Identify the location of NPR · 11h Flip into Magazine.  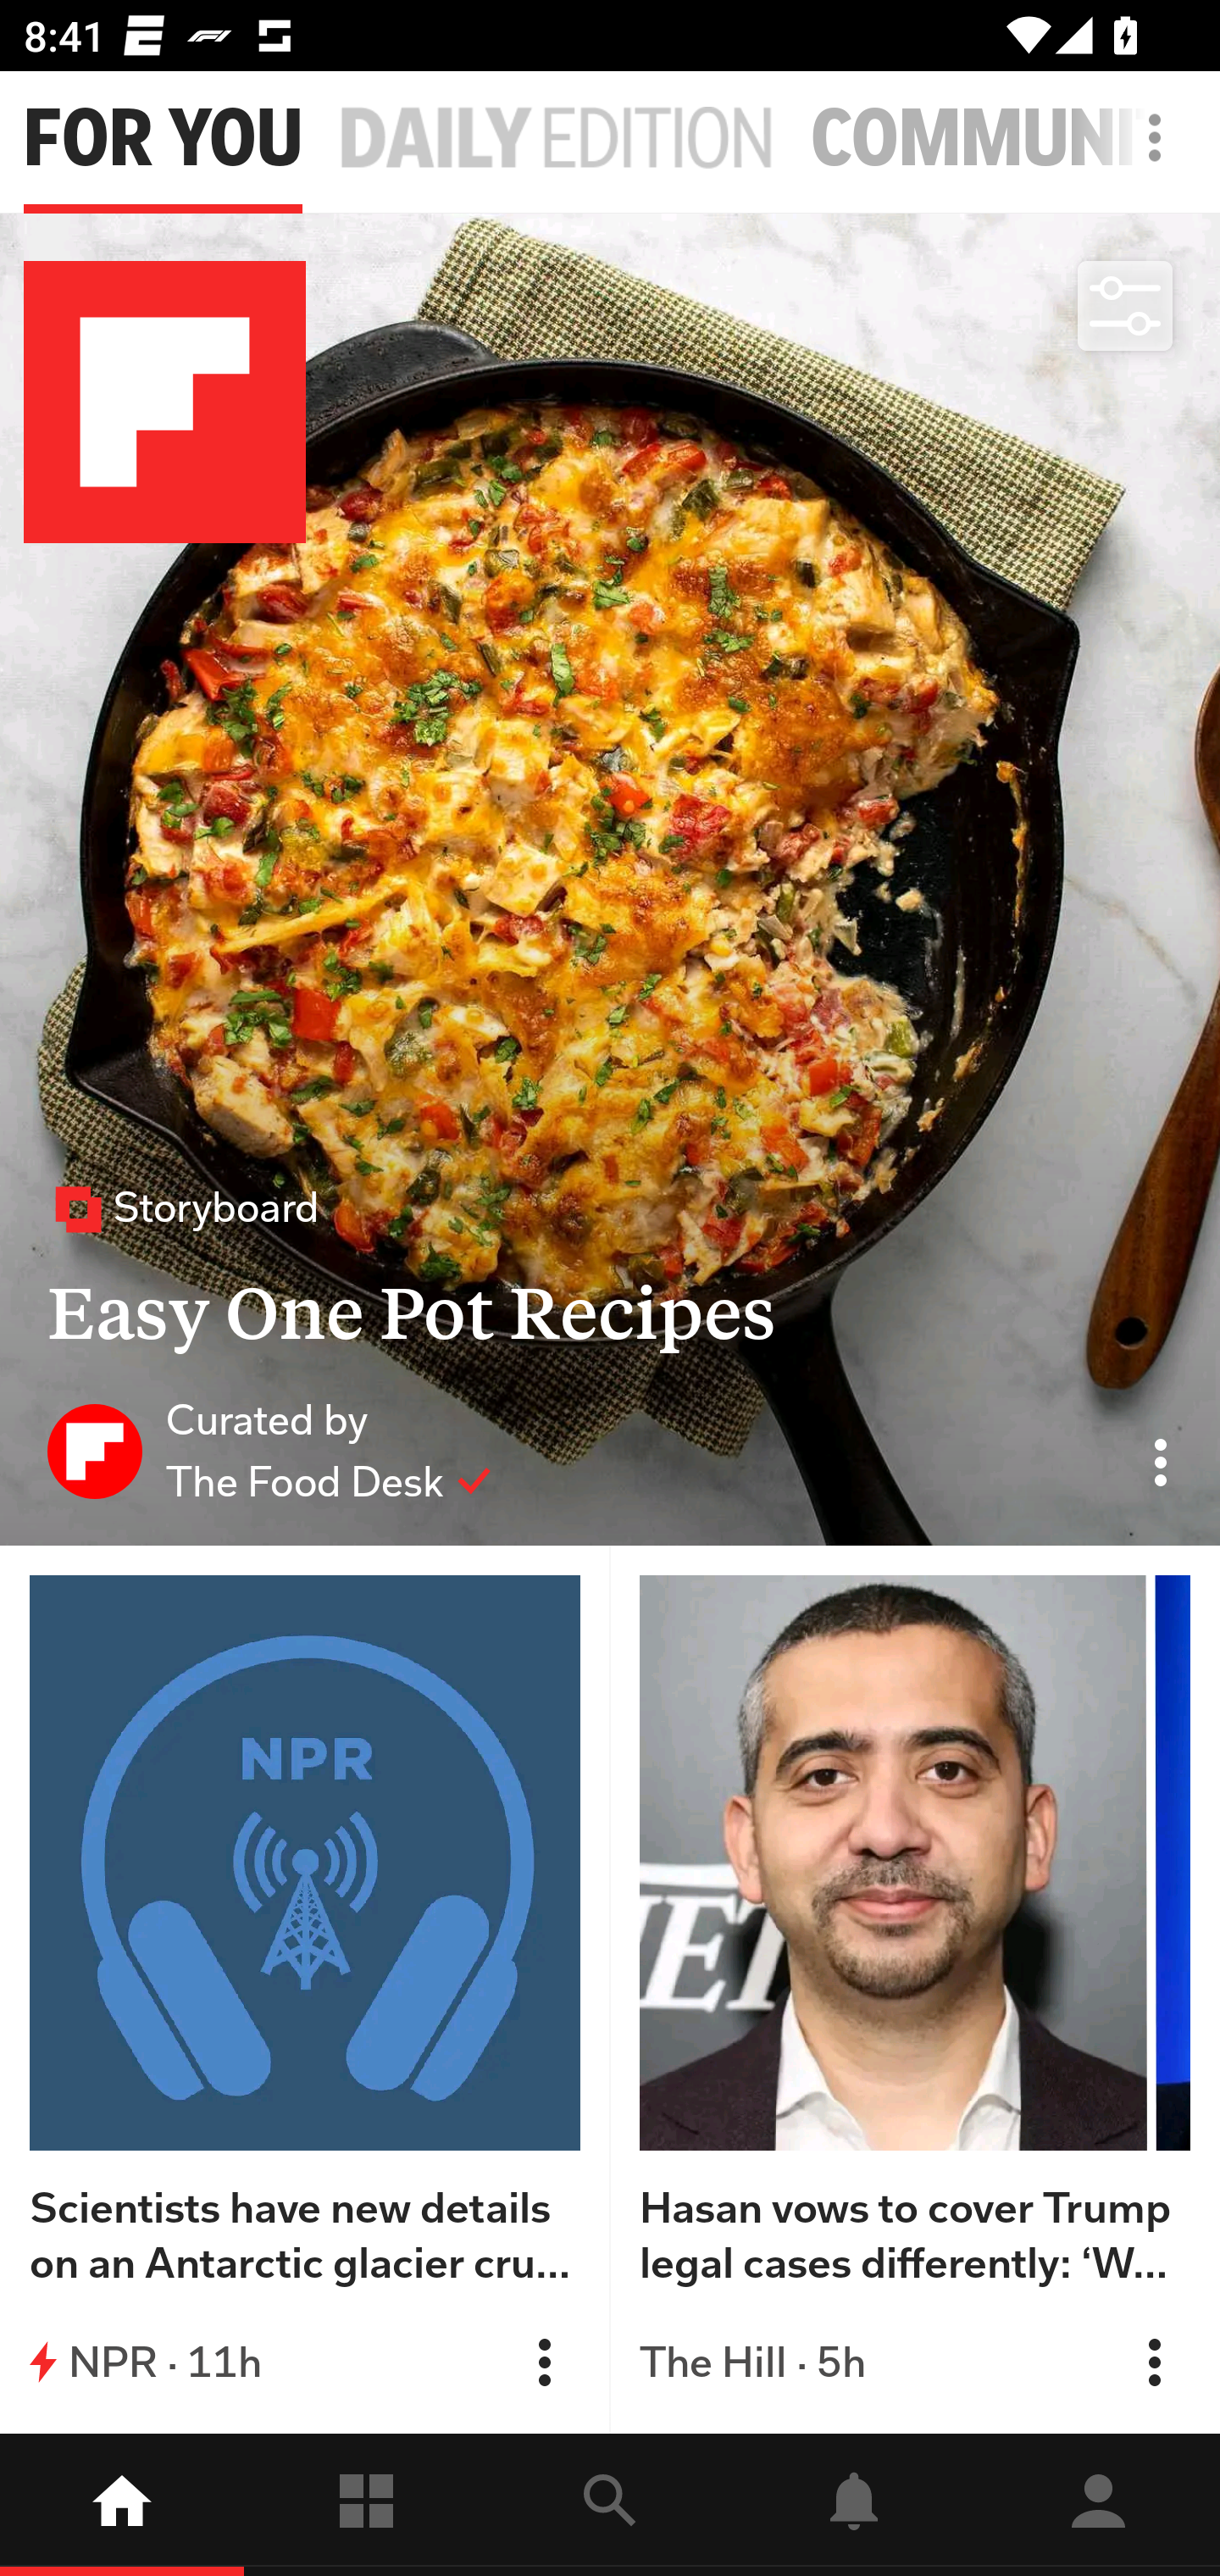
(305, 2362).